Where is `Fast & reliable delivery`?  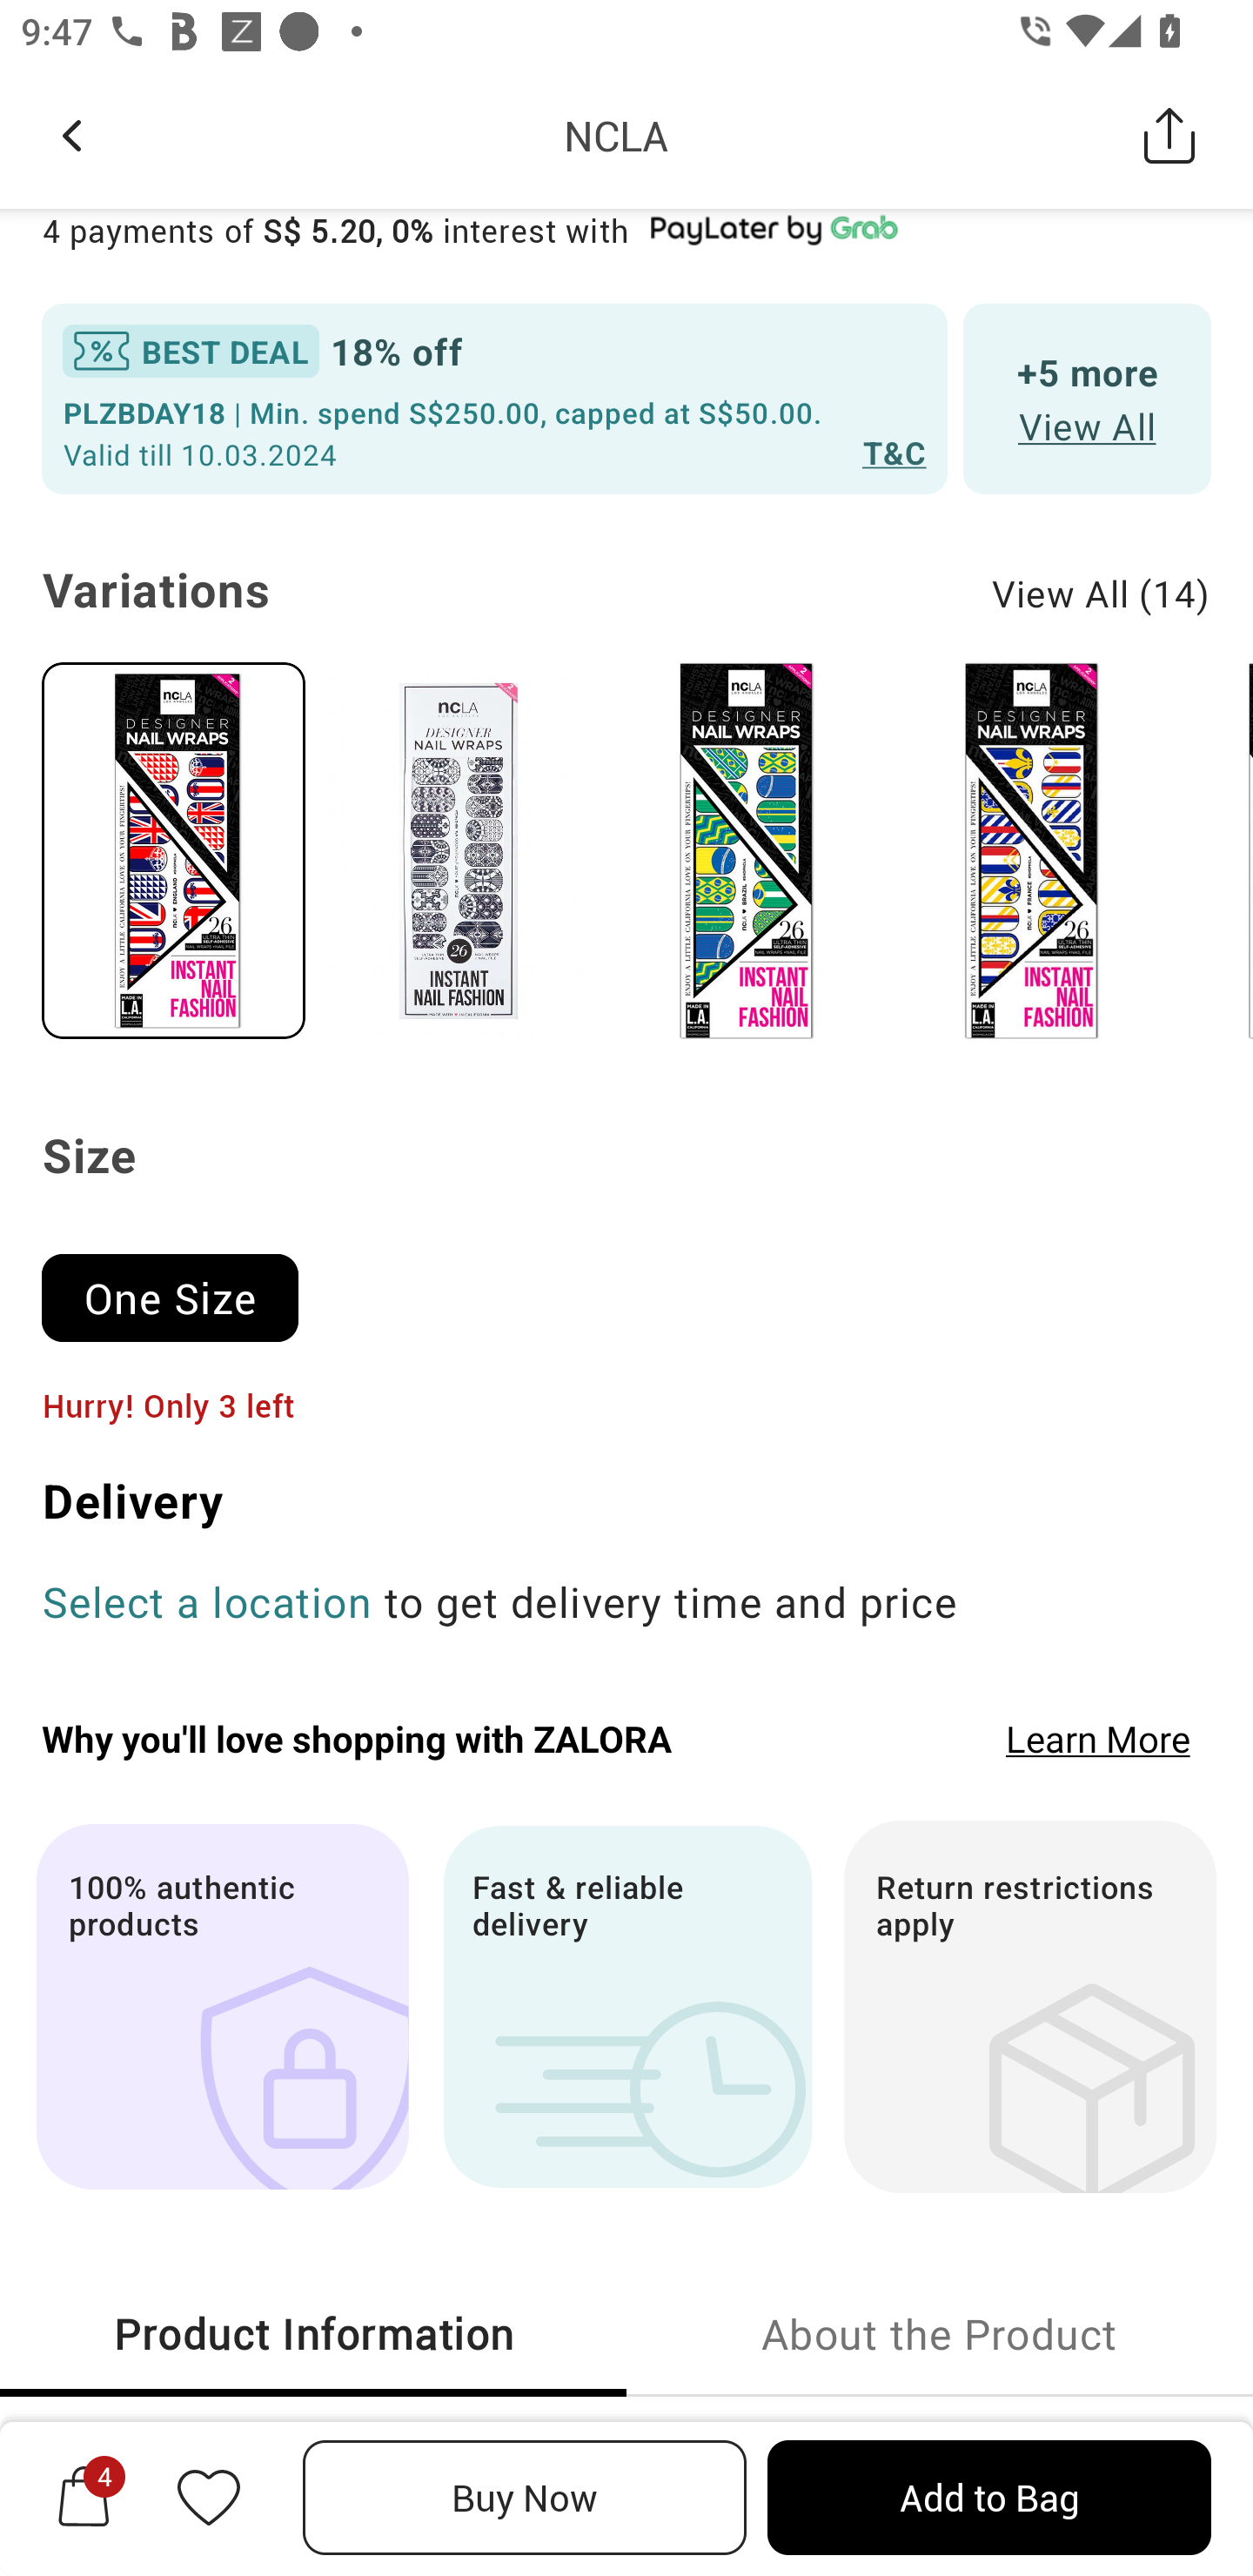
Fast & reliable delivery is located at coordinates (626, 2006).